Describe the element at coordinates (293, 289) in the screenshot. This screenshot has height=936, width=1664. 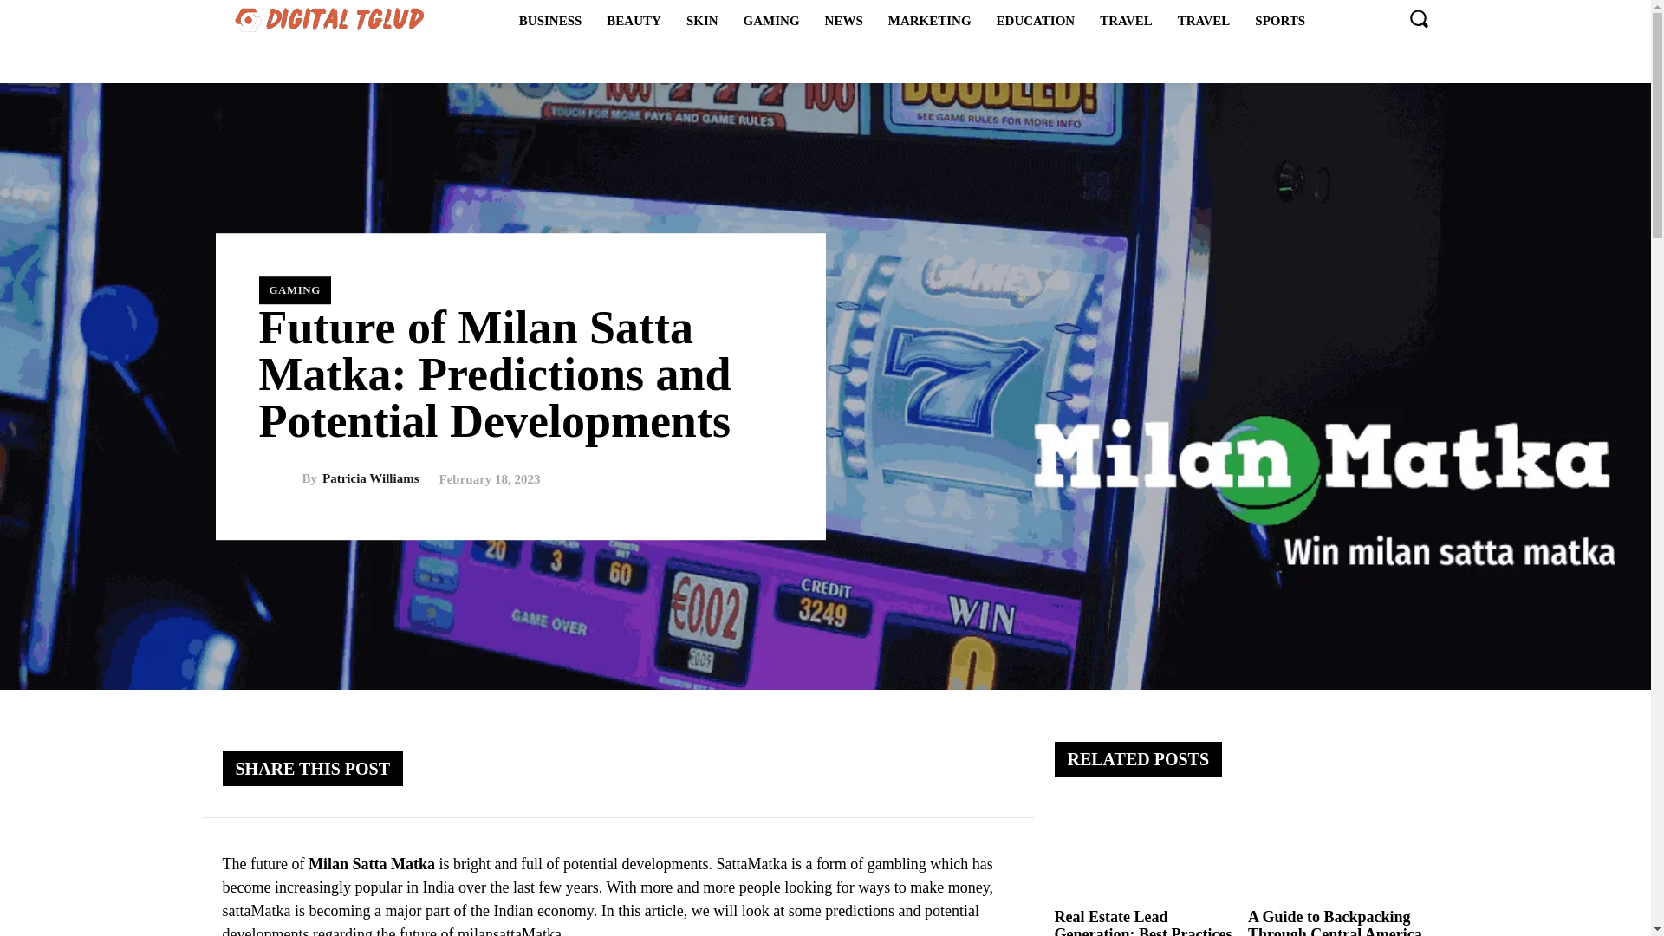
I see `GAMING` at that location.